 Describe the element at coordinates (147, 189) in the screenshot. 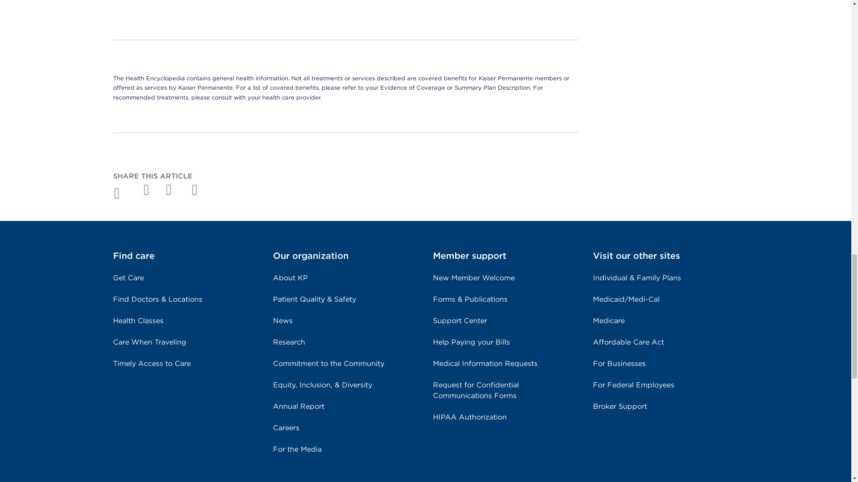

I see `Opens in a new window, external` at that location.